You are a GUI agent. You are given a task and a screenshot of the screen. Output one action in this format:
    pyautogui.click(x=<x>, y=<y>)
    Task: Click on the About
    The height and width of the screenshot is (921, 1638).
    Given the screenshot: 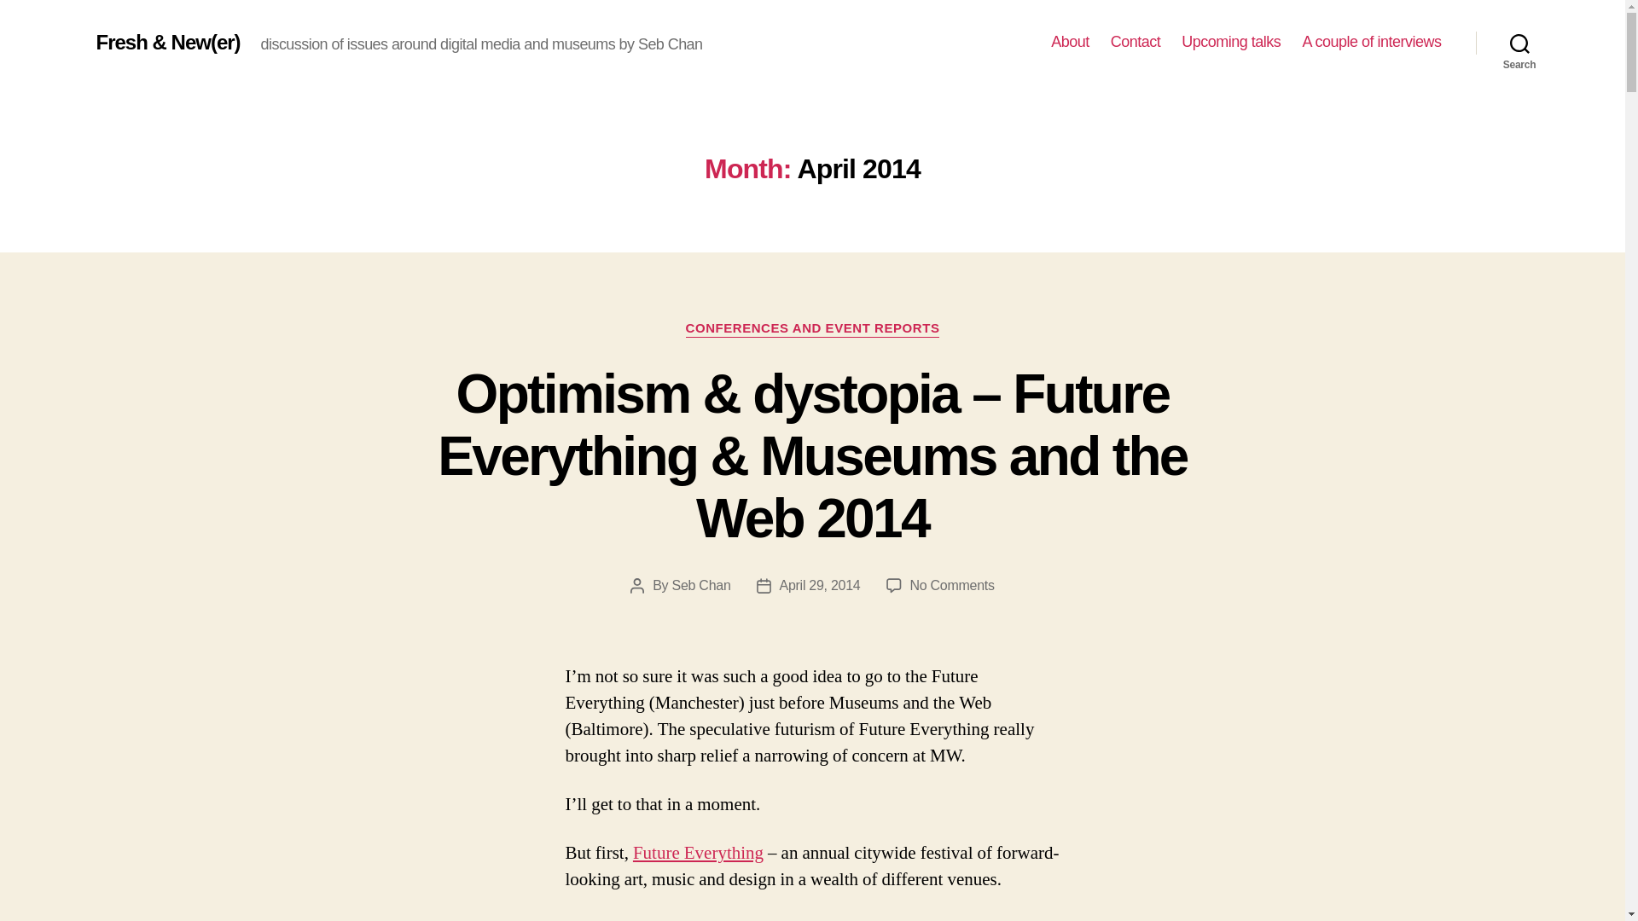 What is the action you would take?
    pyautogui.click(x=1070, y=42)
    